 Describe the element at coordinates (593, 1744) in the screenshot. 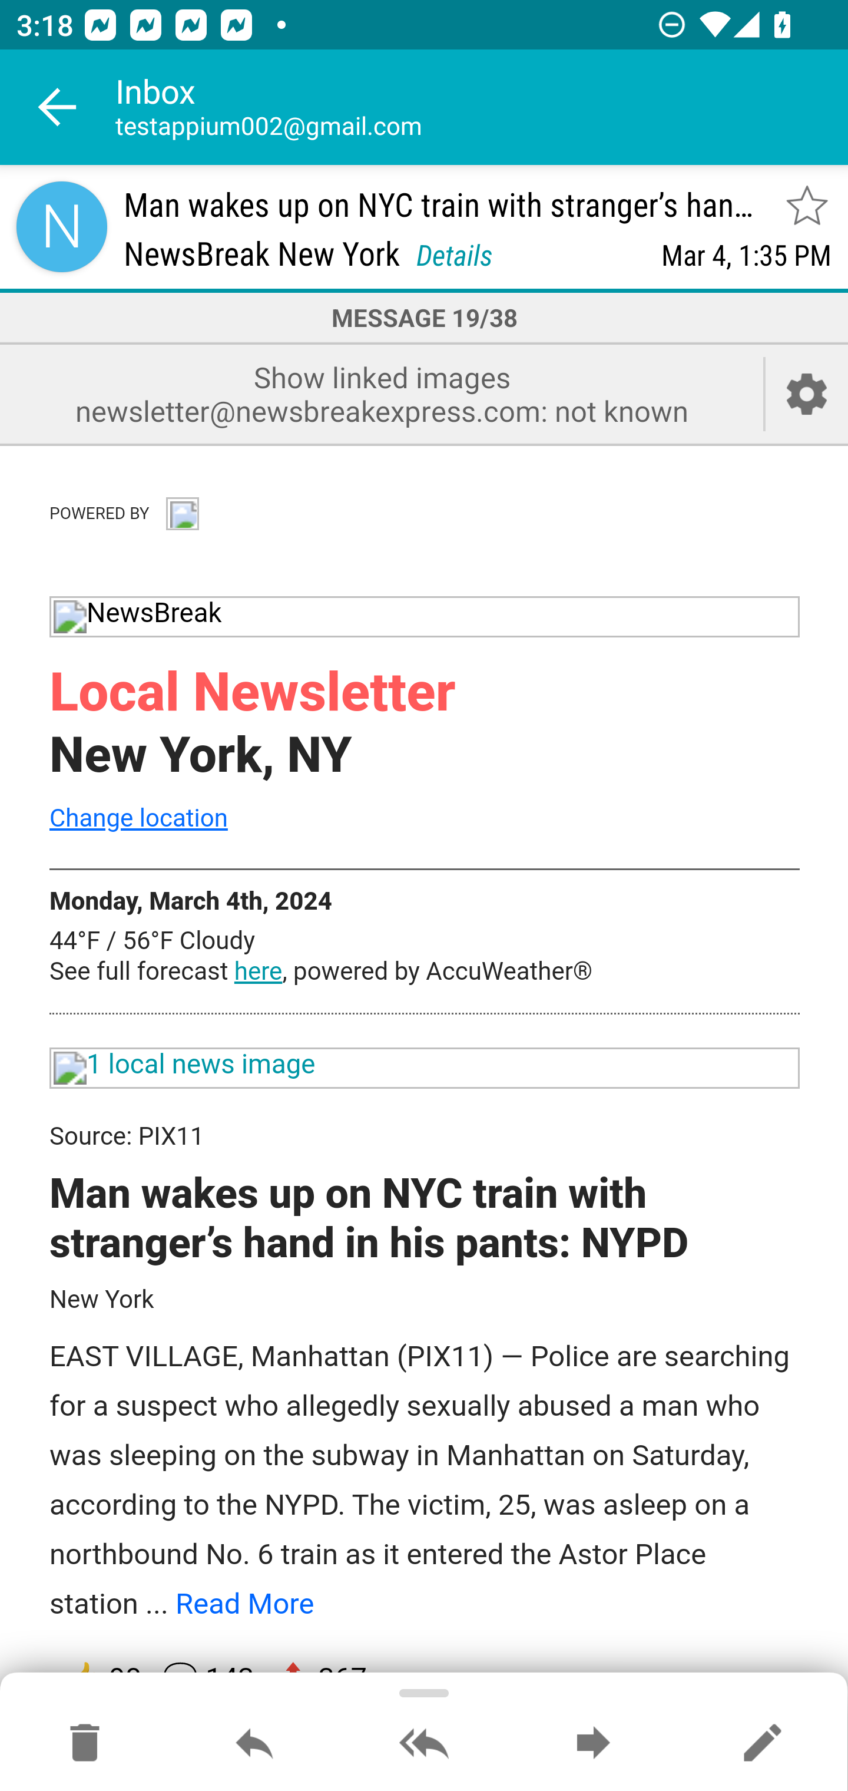

I see `Forward` at that location.